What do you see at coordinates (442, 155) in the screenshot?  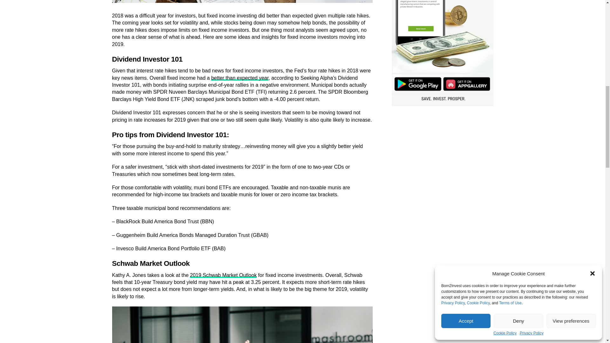 I see `Advertisement` at bounding box center [442, 155].